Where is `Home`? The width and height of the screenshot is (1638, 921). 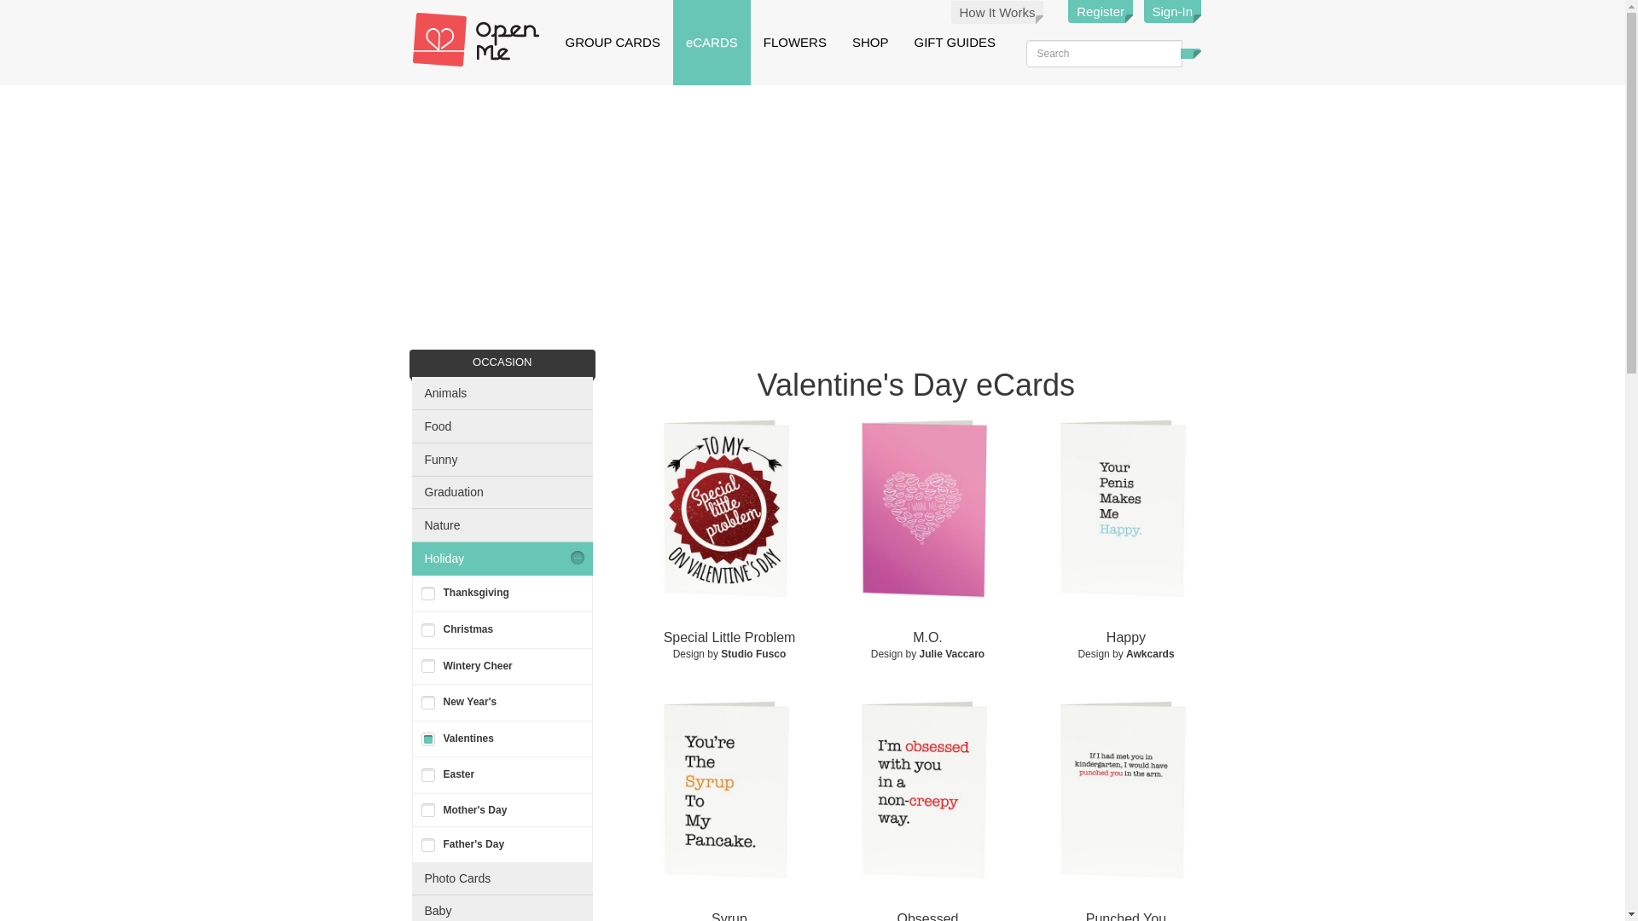
Home is located at coordinates (481, 39).